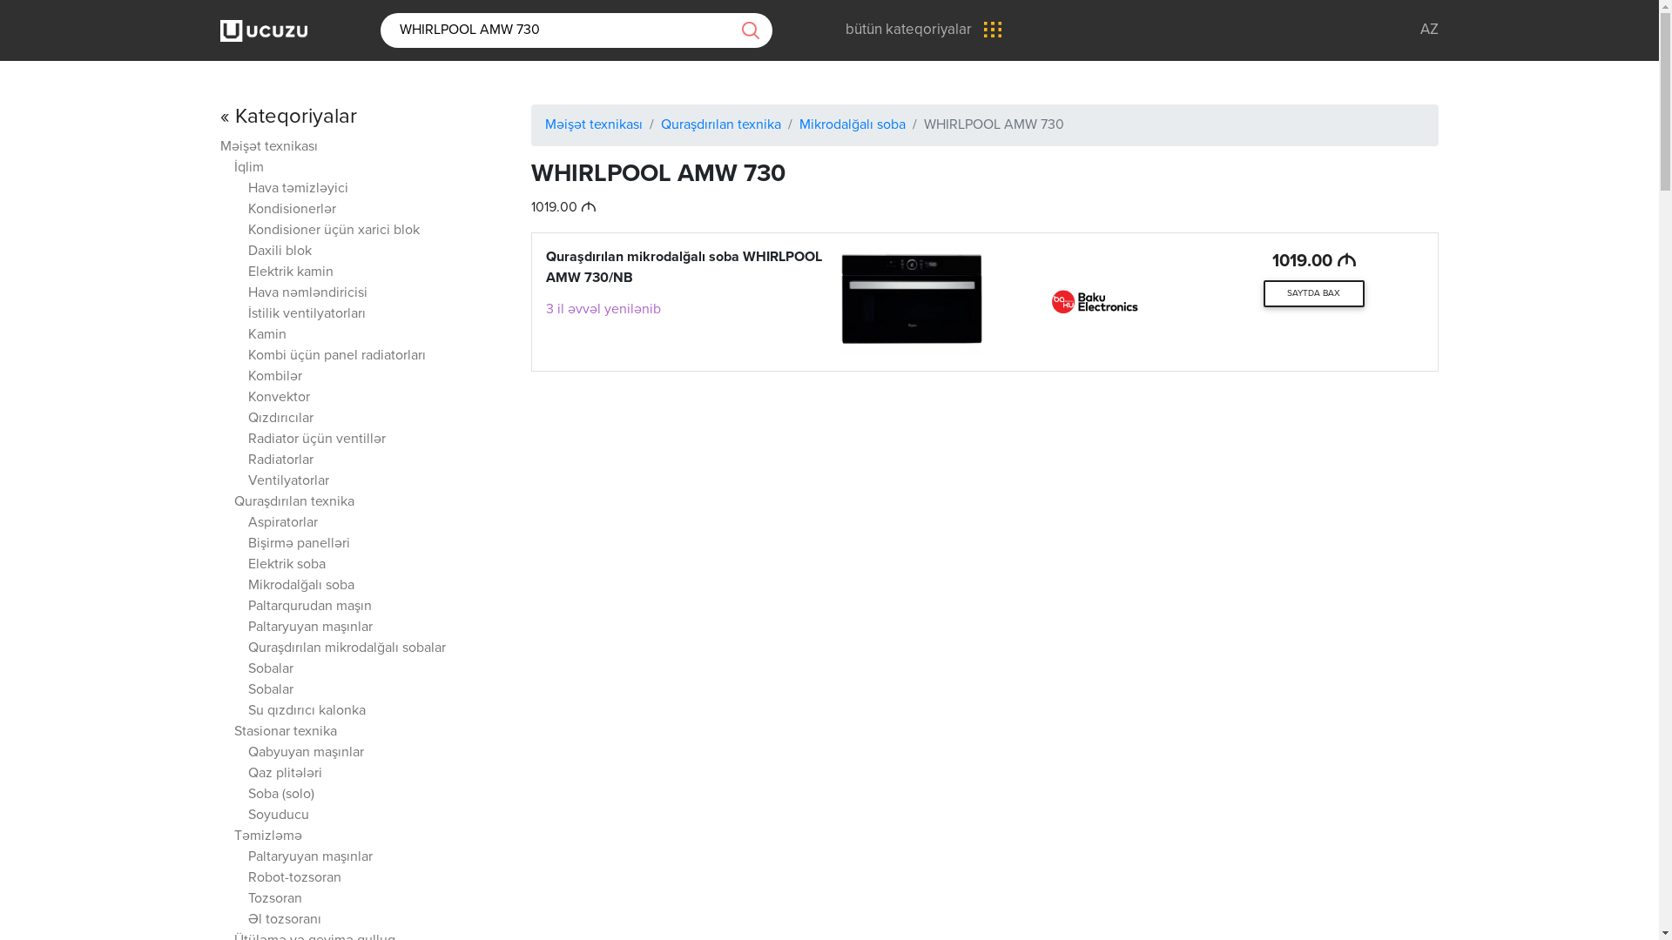 The height and width of the screenshot is (940, 1672). I want to click on Kamin, so click(267, 336).